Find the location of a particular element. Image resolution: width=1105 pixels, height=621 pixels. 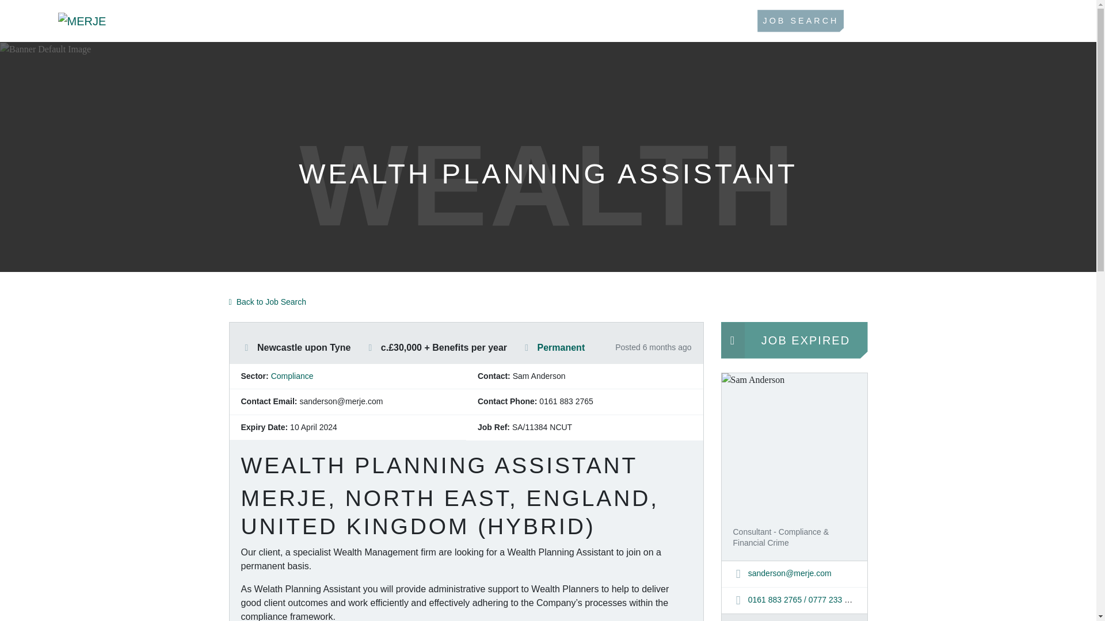

Permanent is located at coordinates (561, 347).